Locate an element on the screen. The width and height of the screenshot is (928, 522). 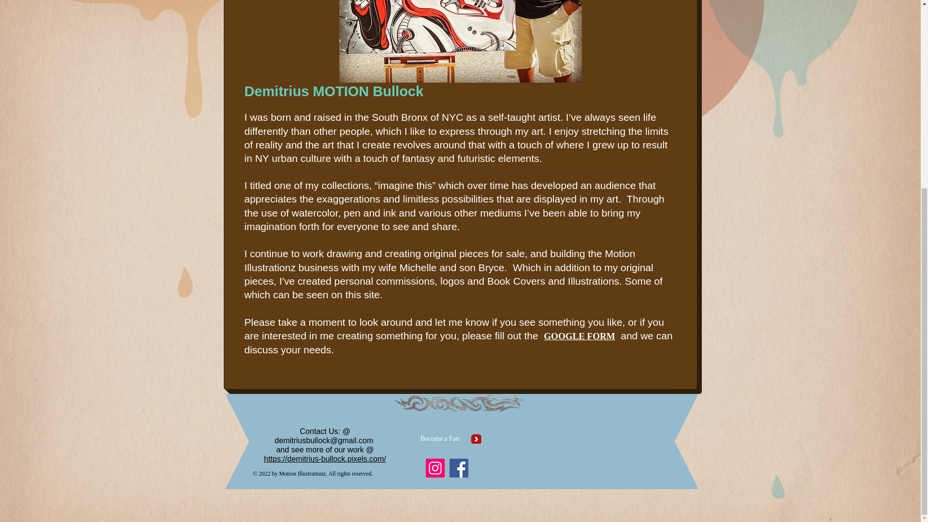
GOOGLE FORM is located at coordinates (579, 336).